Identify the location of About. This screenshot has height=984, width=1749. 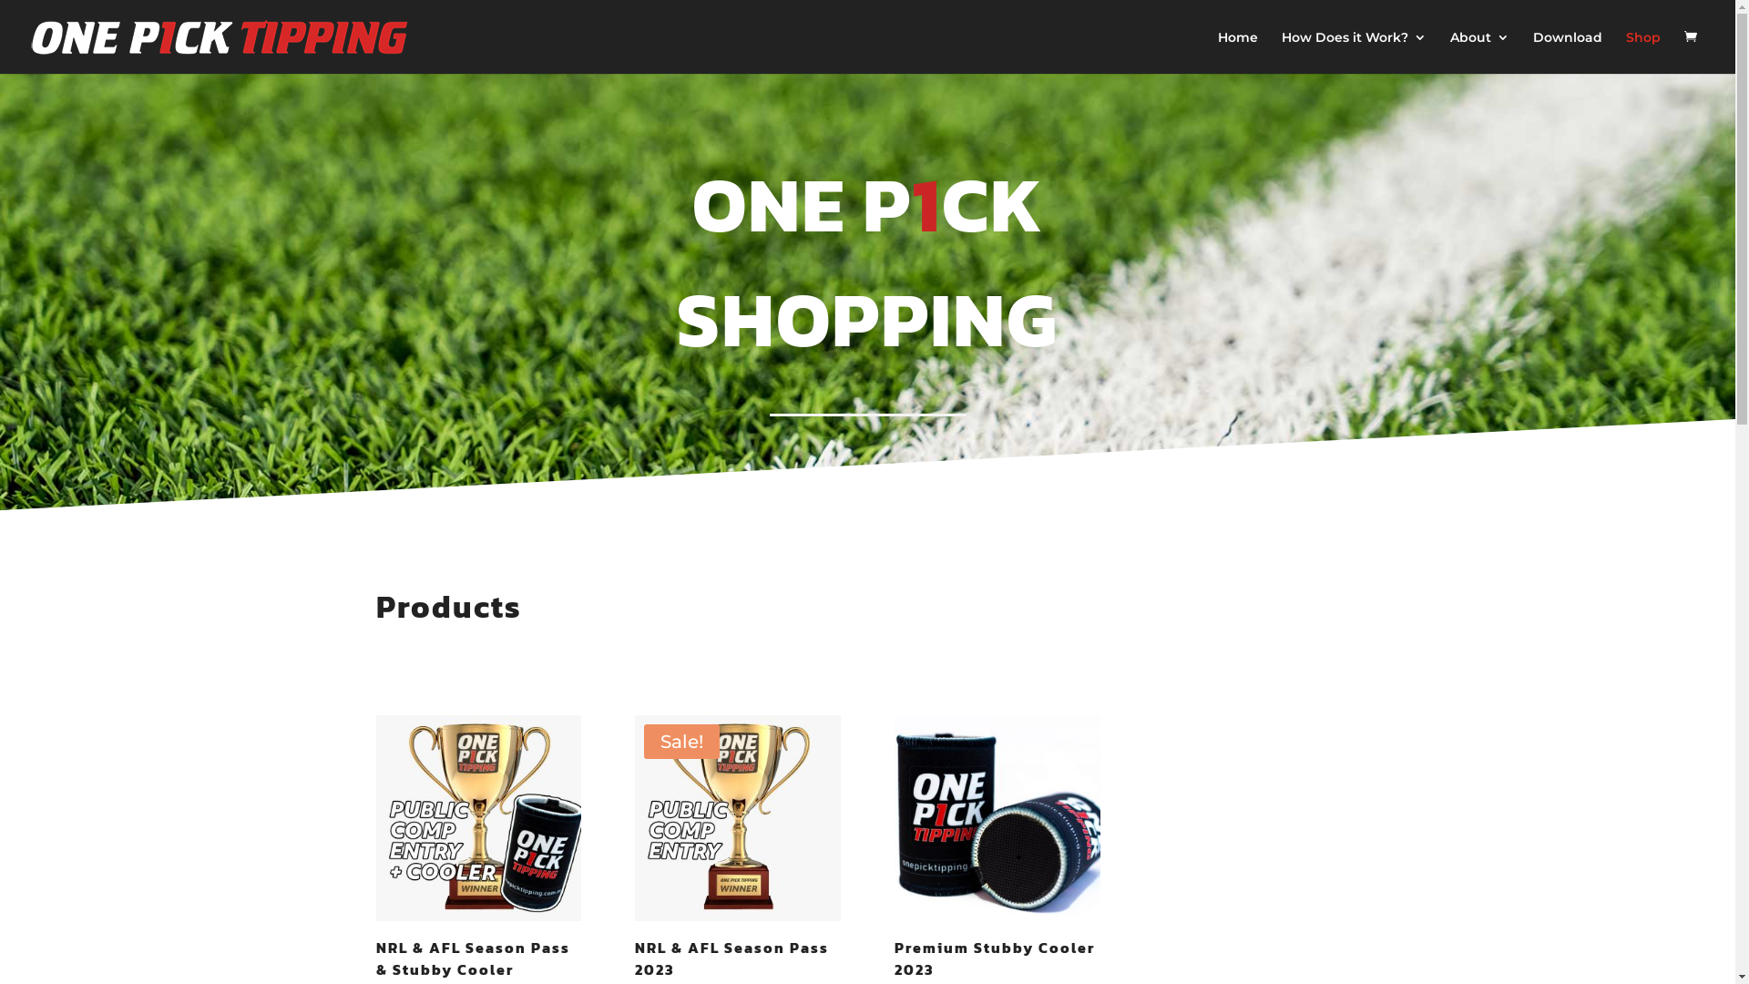
(1479, 53).